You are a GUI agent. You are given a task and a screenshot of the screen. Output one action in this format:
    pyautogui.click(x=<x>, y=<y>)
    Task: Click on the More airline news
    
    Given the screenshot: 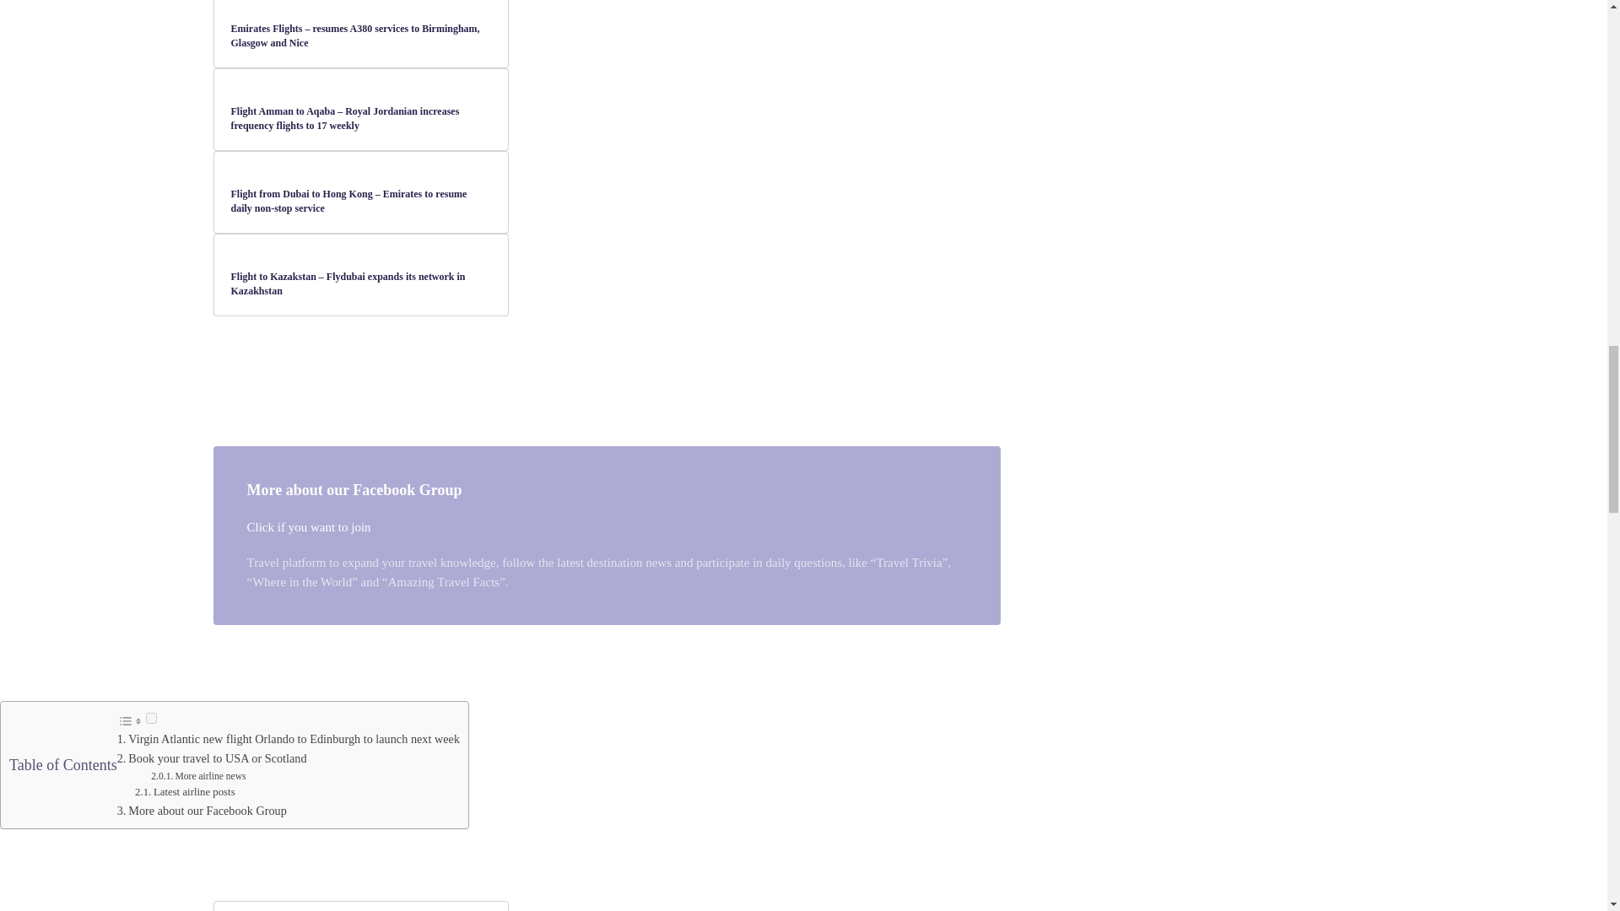 What is the action you would take?
    pyautogui.click(x=210, y=775)
    